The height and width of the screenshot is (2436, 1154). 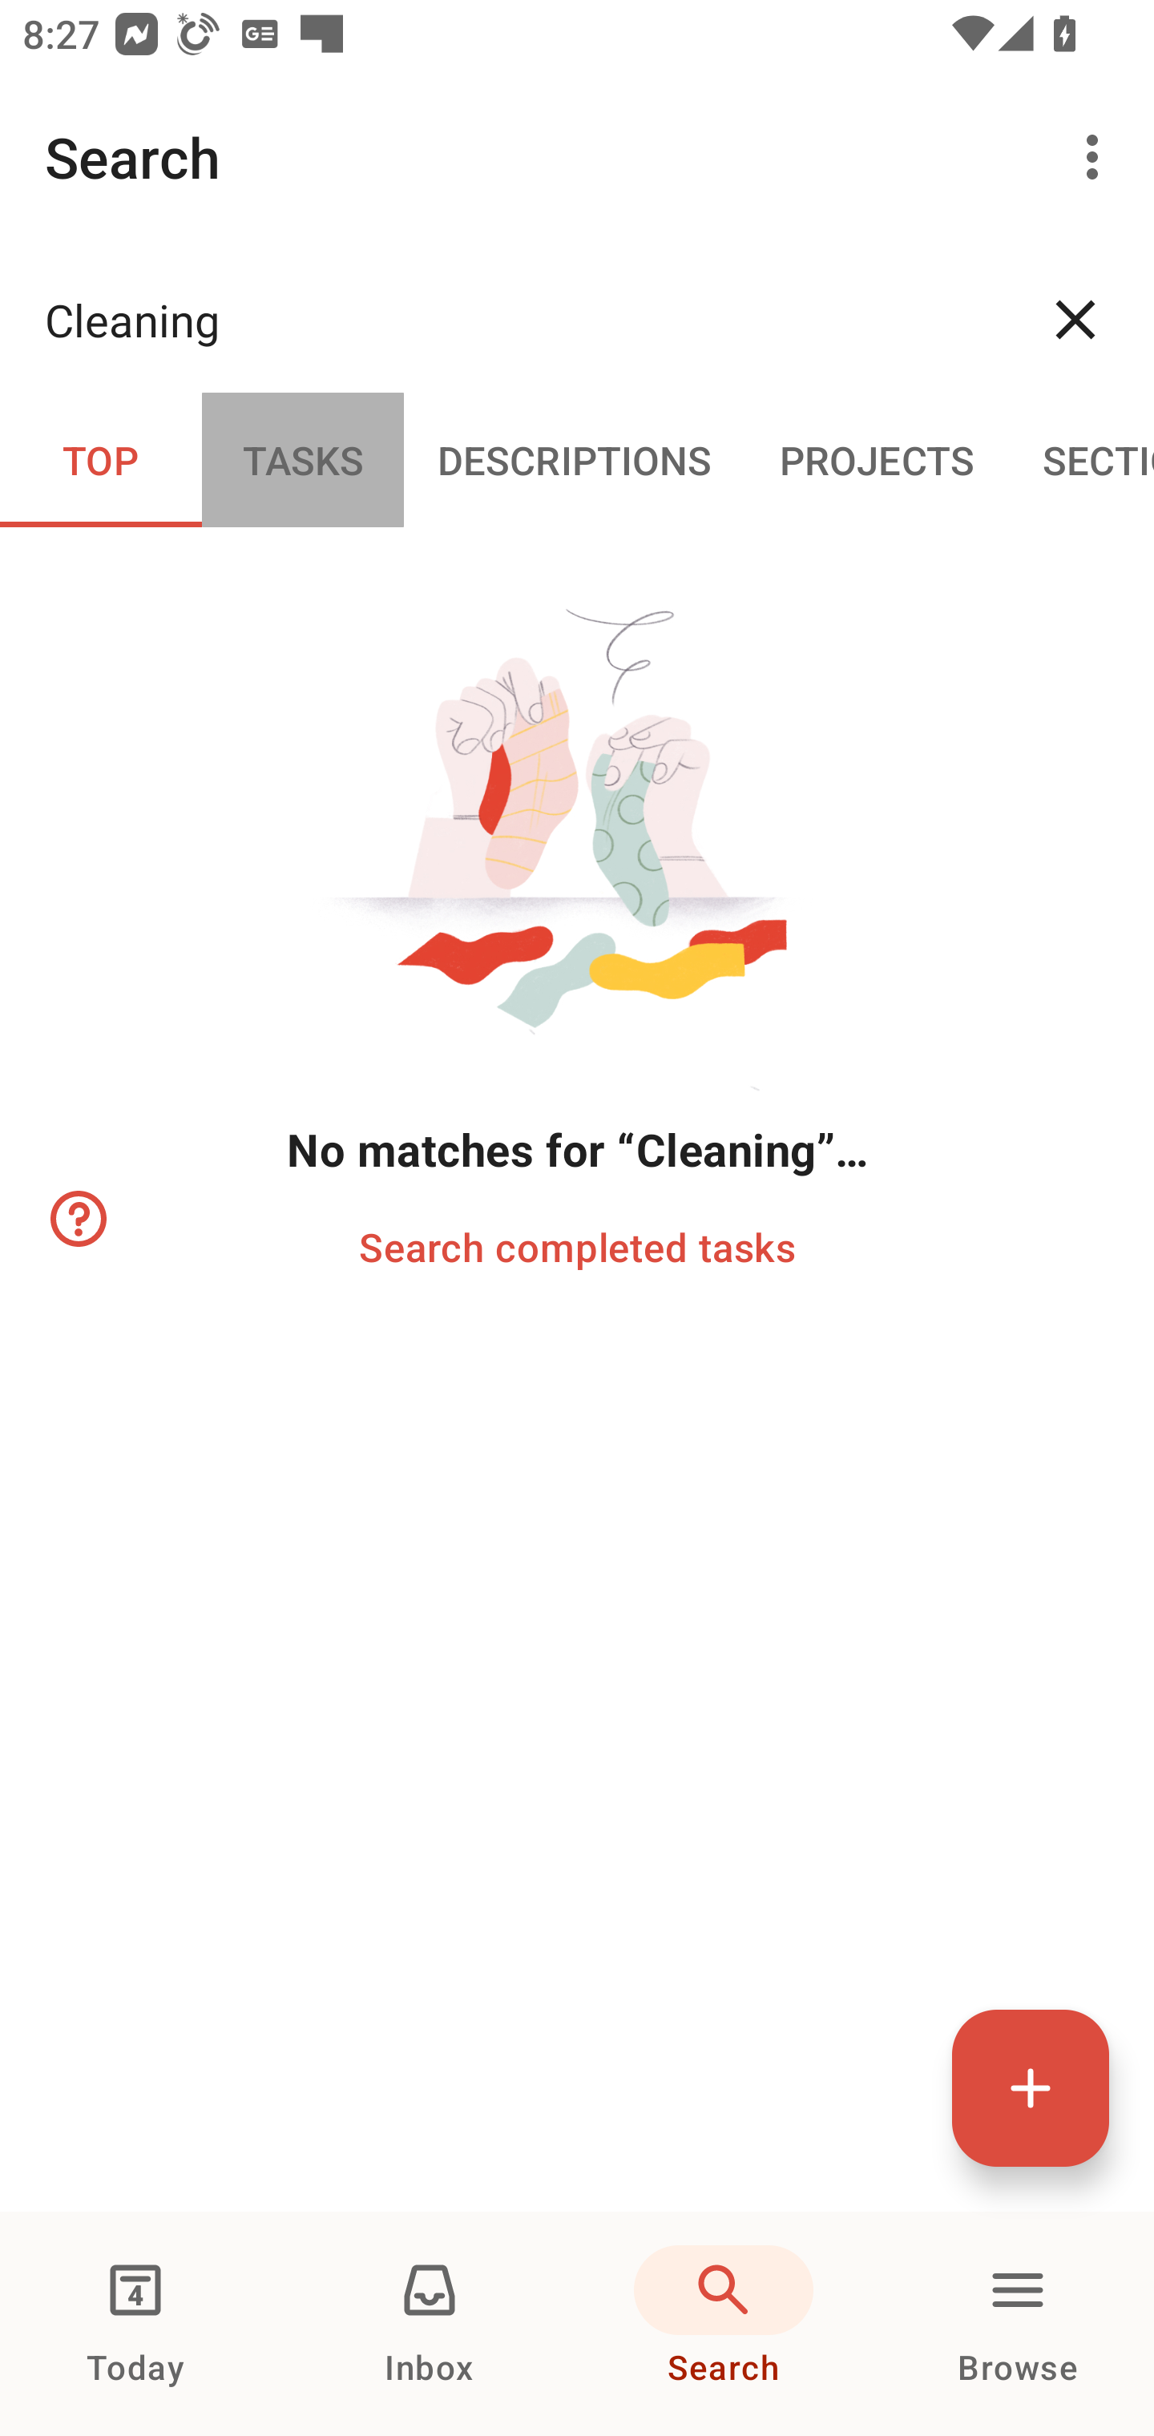 I want to click on Projects PROJECTS, so click(x=877, y=458).